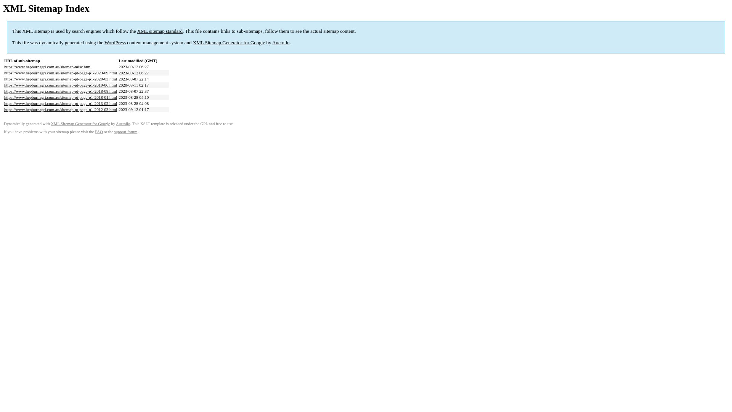  I want to click on https://www.hepburnagri.com.au/sitemap-misc.html, so click(48, 67).